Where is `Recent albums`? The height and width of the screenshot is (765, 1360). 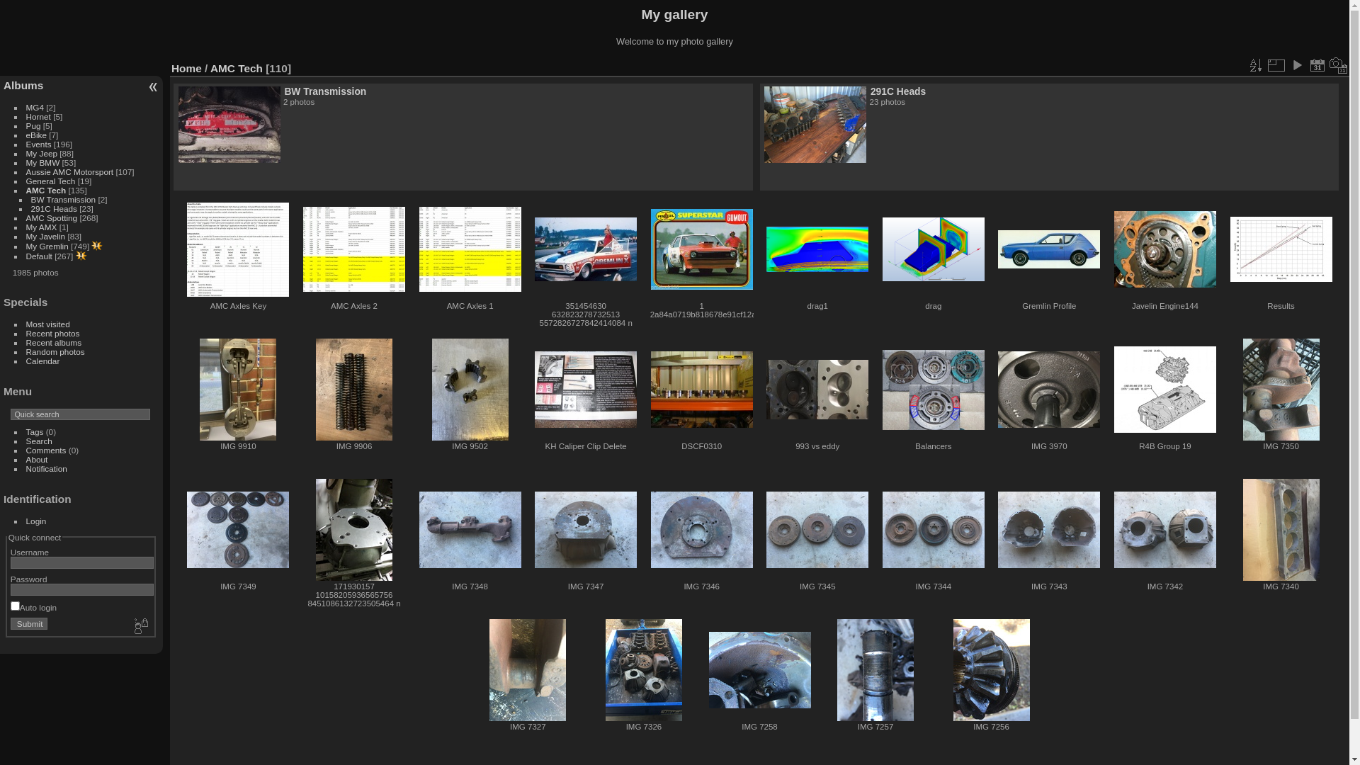 Recent albums is located at coordinates (54, 343).